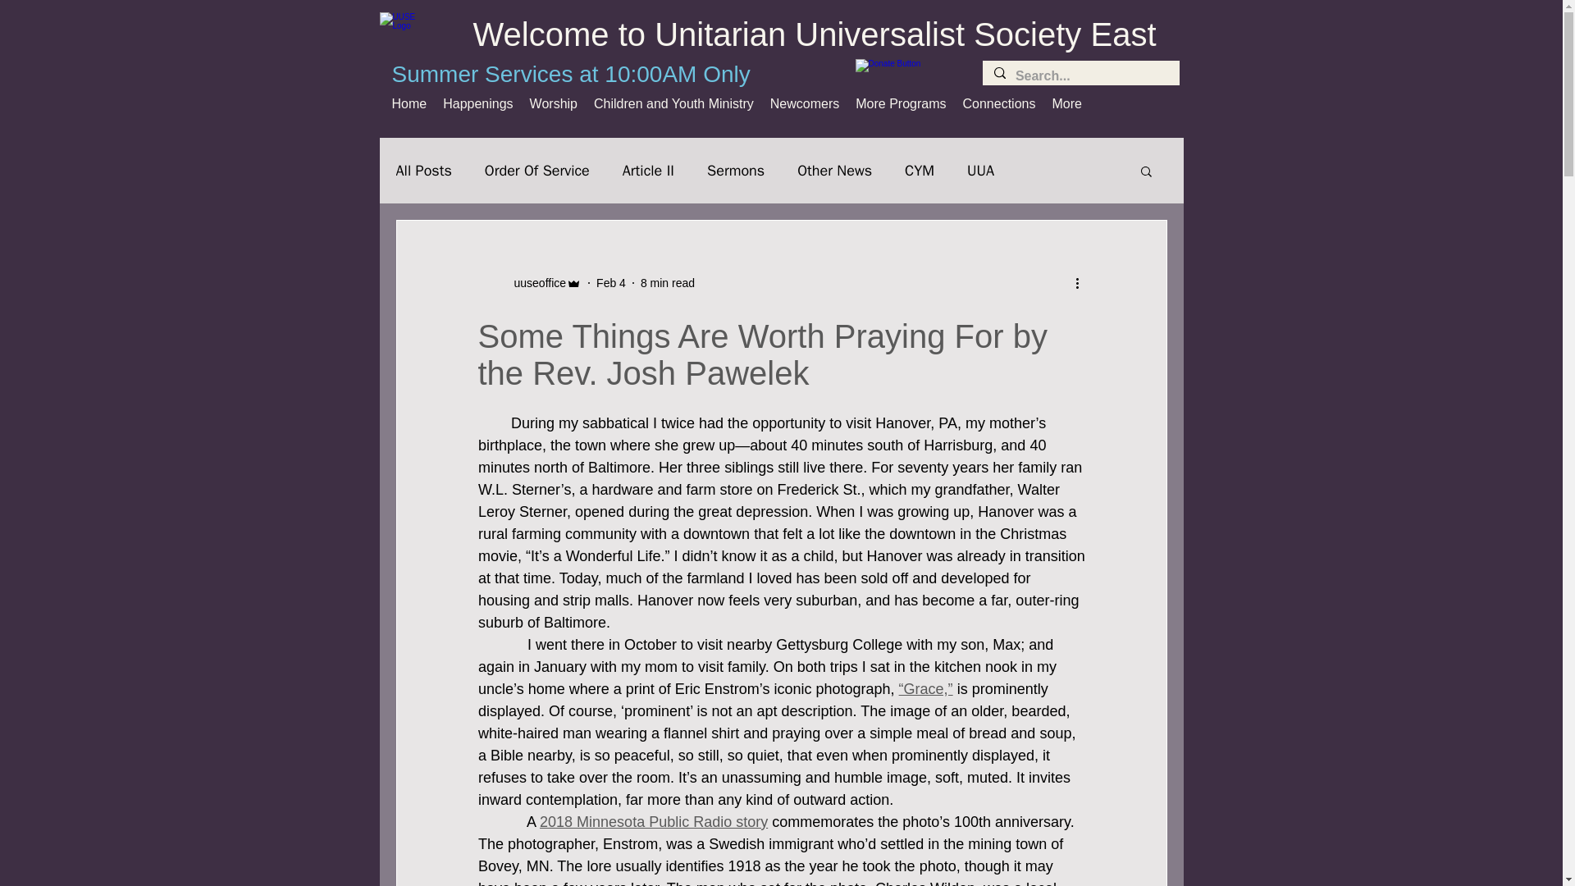  Describe the element at coordinates (668, 282) in the screenshot. I see `8 min read` at that location.